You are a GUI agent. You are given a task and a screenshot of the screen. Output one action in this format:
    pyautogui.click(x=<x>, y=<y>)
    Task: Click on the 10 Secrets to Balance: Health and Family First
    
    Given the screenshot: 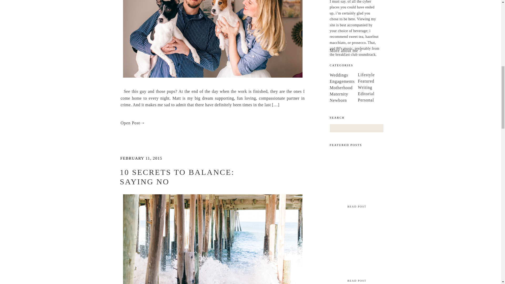 What is the action you would take?
    pyautogui.click(x=213, y=39)
    